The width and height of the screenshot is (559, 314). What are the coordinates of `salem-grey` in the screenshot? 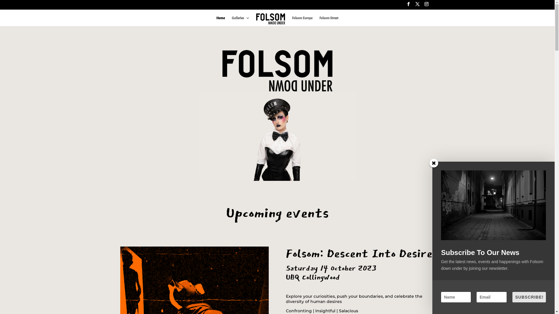 It's located at (277, 137).